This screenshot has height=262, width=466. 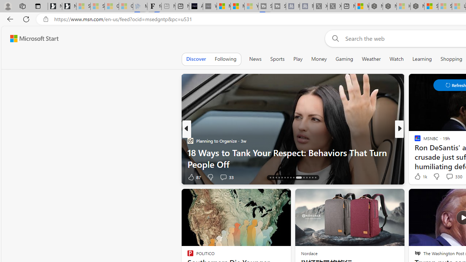 I want to click on Hide this story, so click(x=269, y=197).